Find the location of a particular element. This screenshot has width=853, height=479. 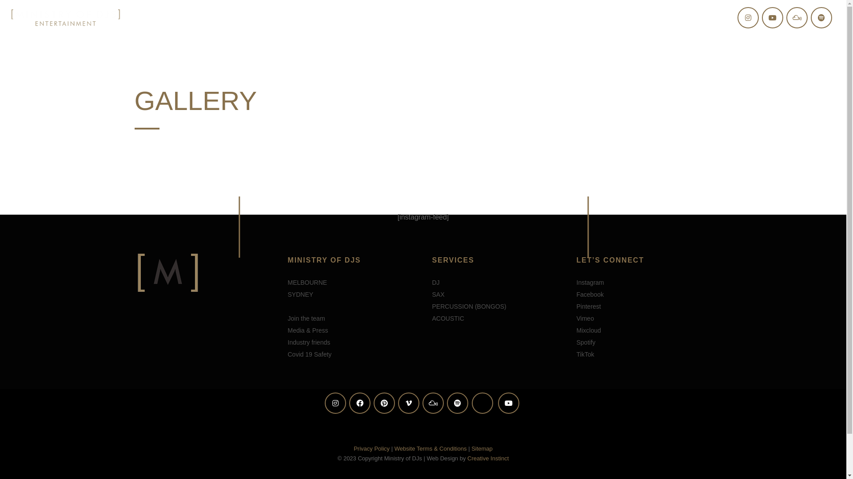

SYDNEY is located at coordinates (301, 294).